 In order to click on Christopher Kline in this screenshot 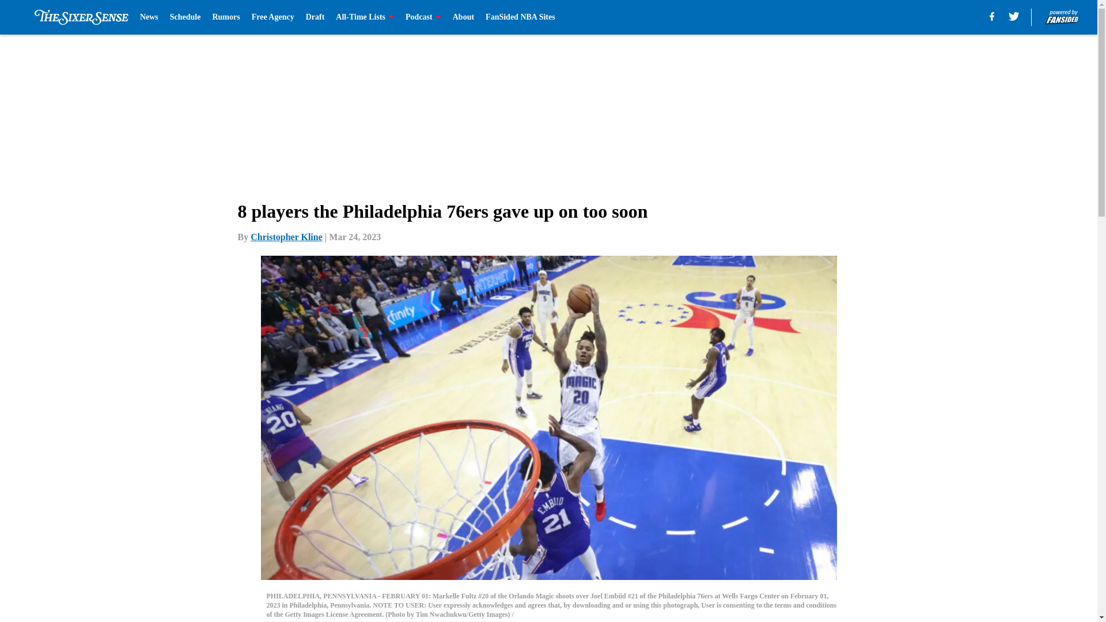, I will do `click(287, 237)`.